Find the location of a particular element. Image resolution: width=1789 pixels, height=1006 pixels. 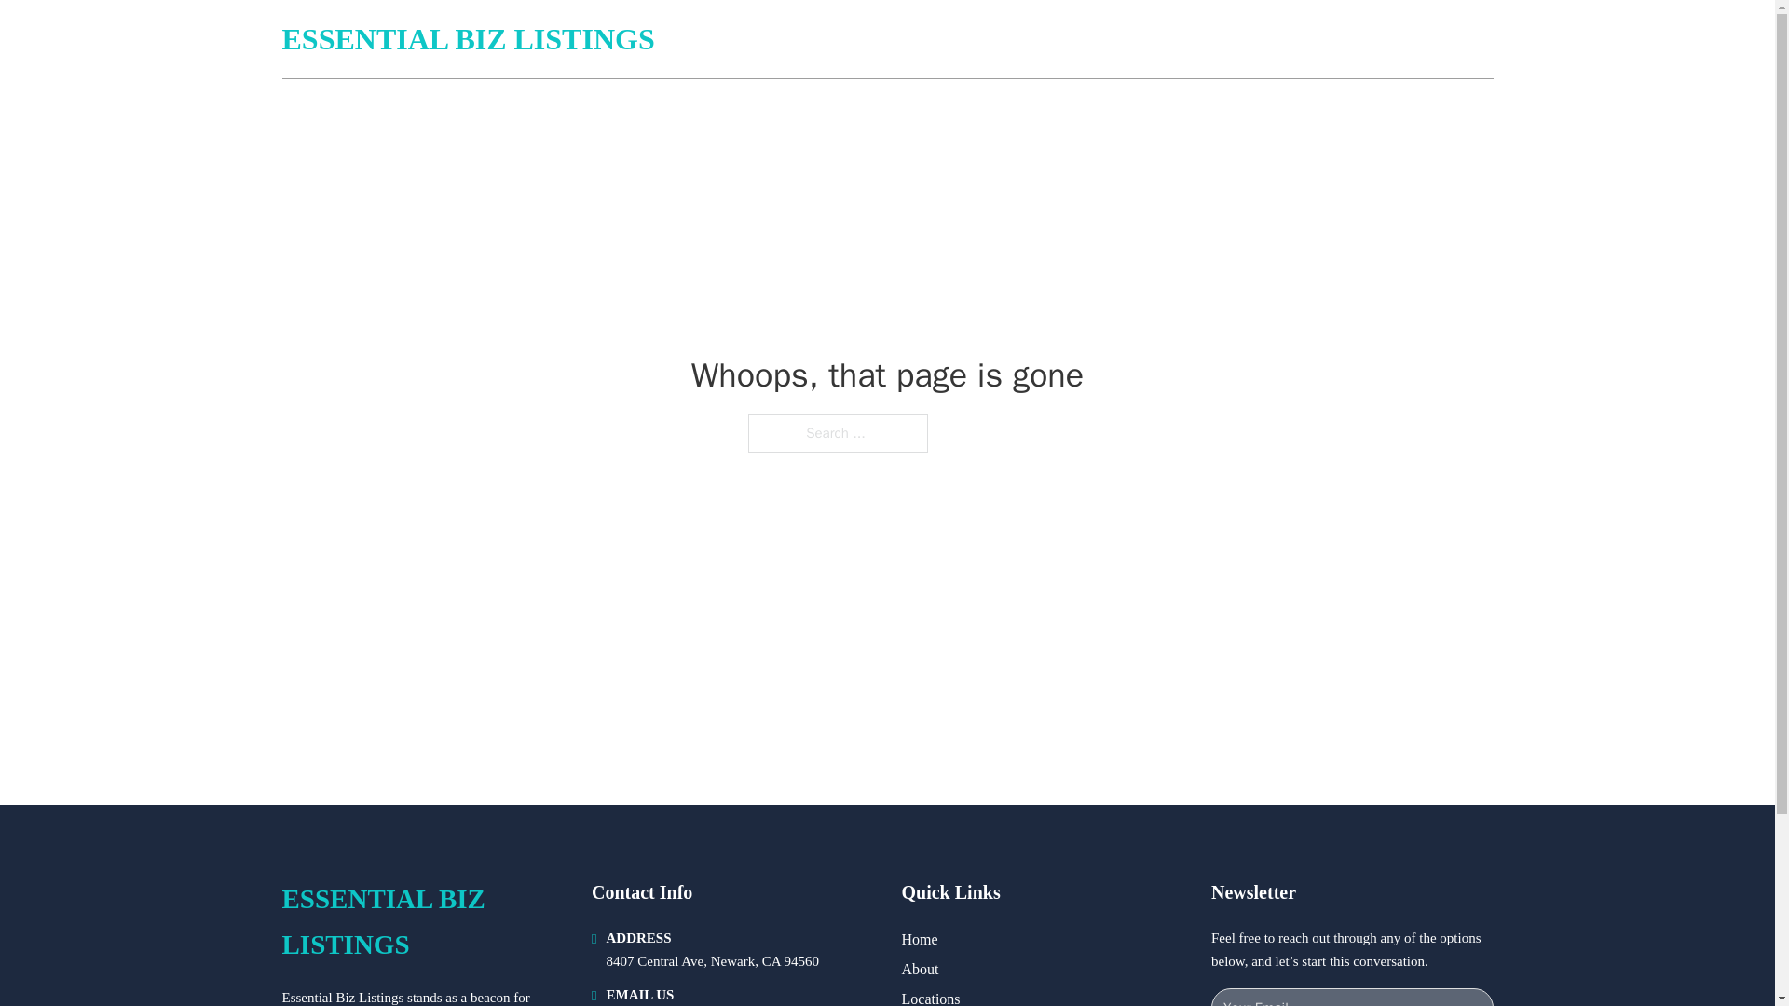

Locations is located at coordinates (931, 997).